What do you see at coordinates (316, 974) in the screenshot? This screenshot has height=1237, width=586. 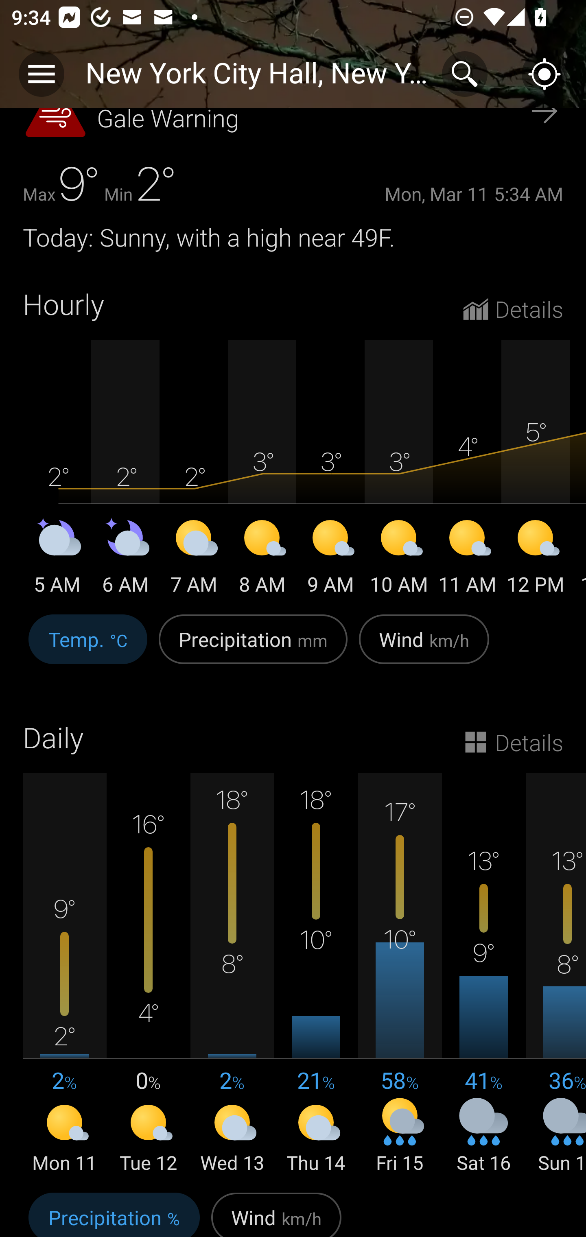 I see `18° 10° 21 % Thu 14` at bounding box center [316, 974].